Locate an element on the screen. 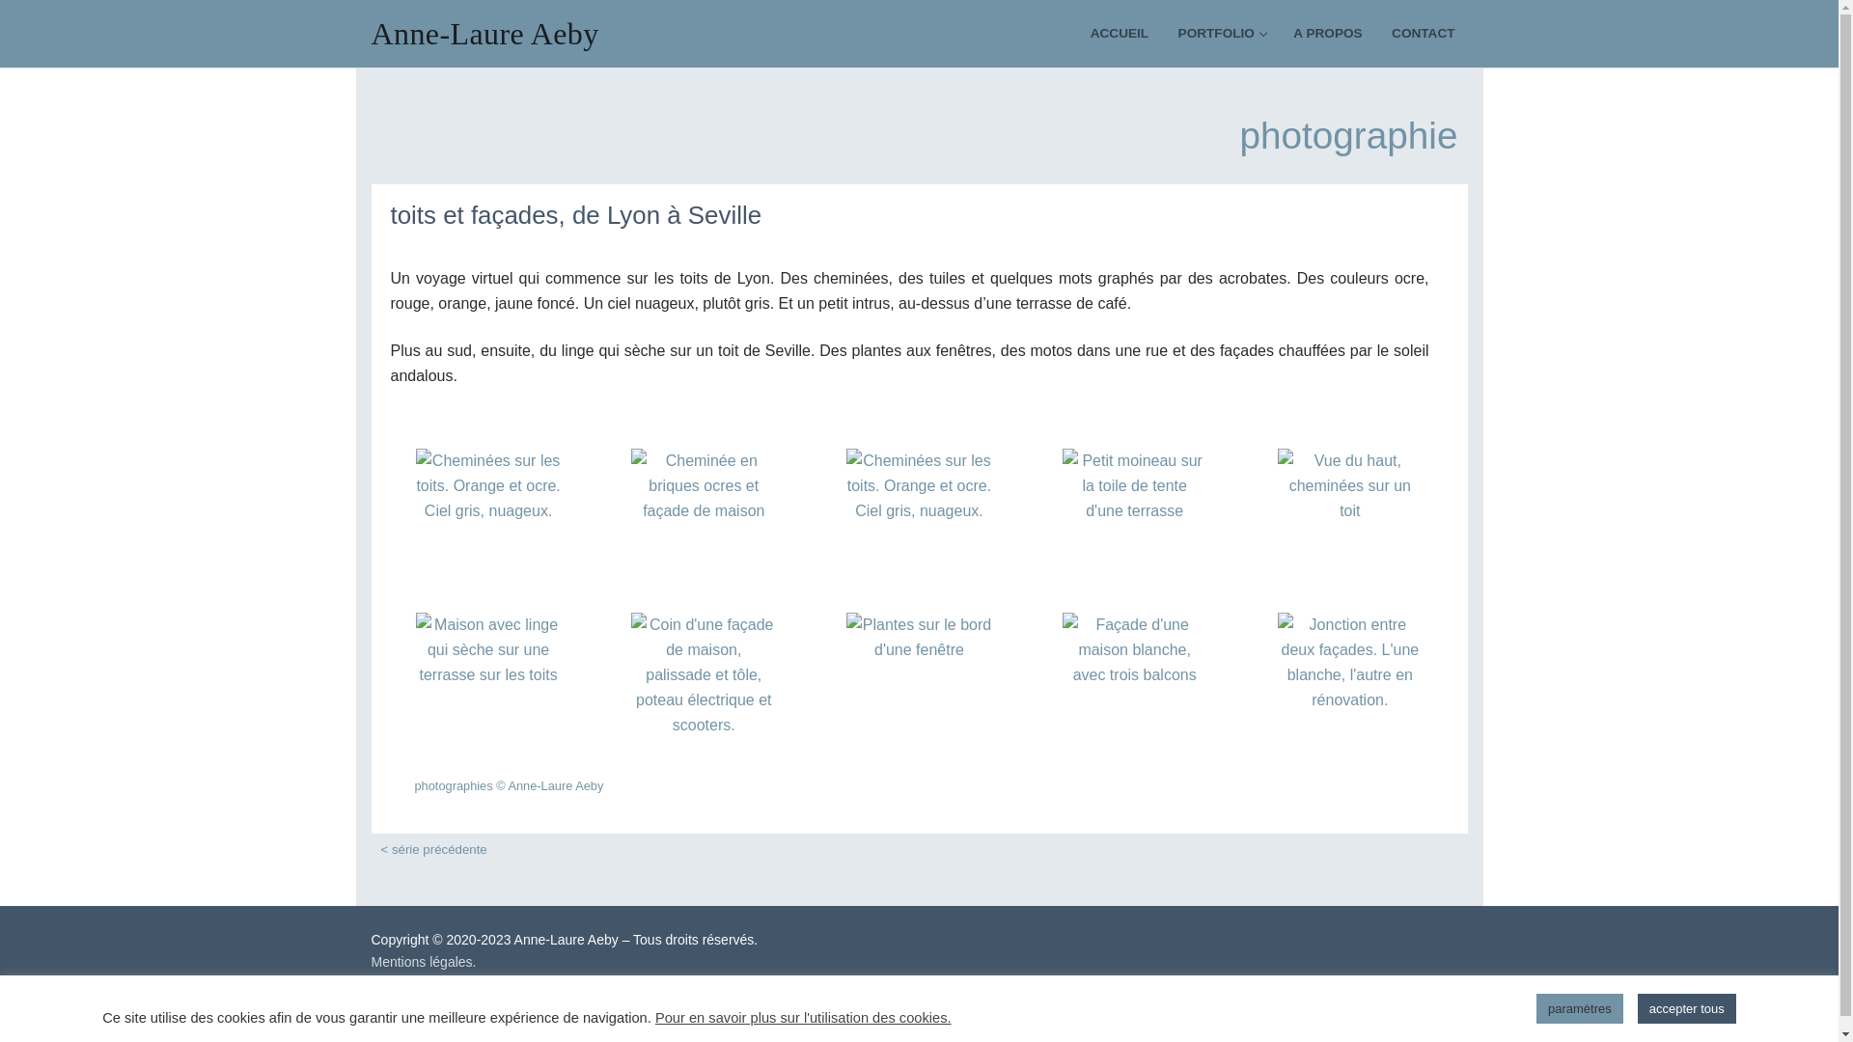  accepter tous is located at coordinates (1687, 1009).